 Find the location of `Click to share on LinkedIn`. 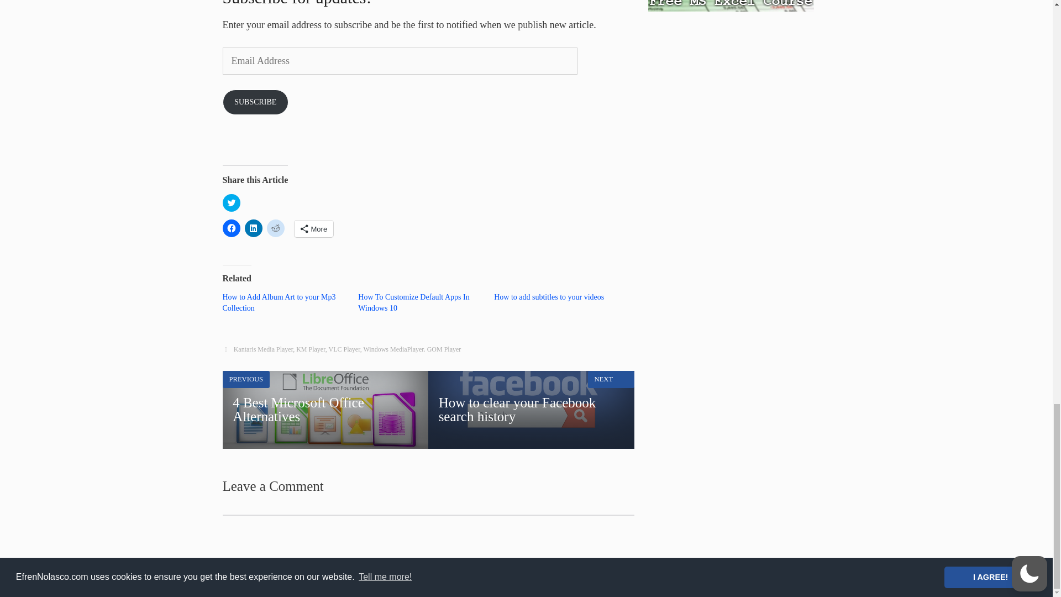

Click to share on LinkedIn is located at coordinates (253, 228).